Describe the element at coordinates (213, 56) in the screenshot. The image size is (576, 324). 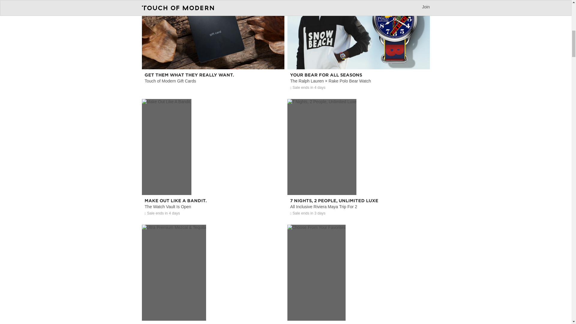
I see `7 Nights, 2 People, Unlimited Luxe` at that location.